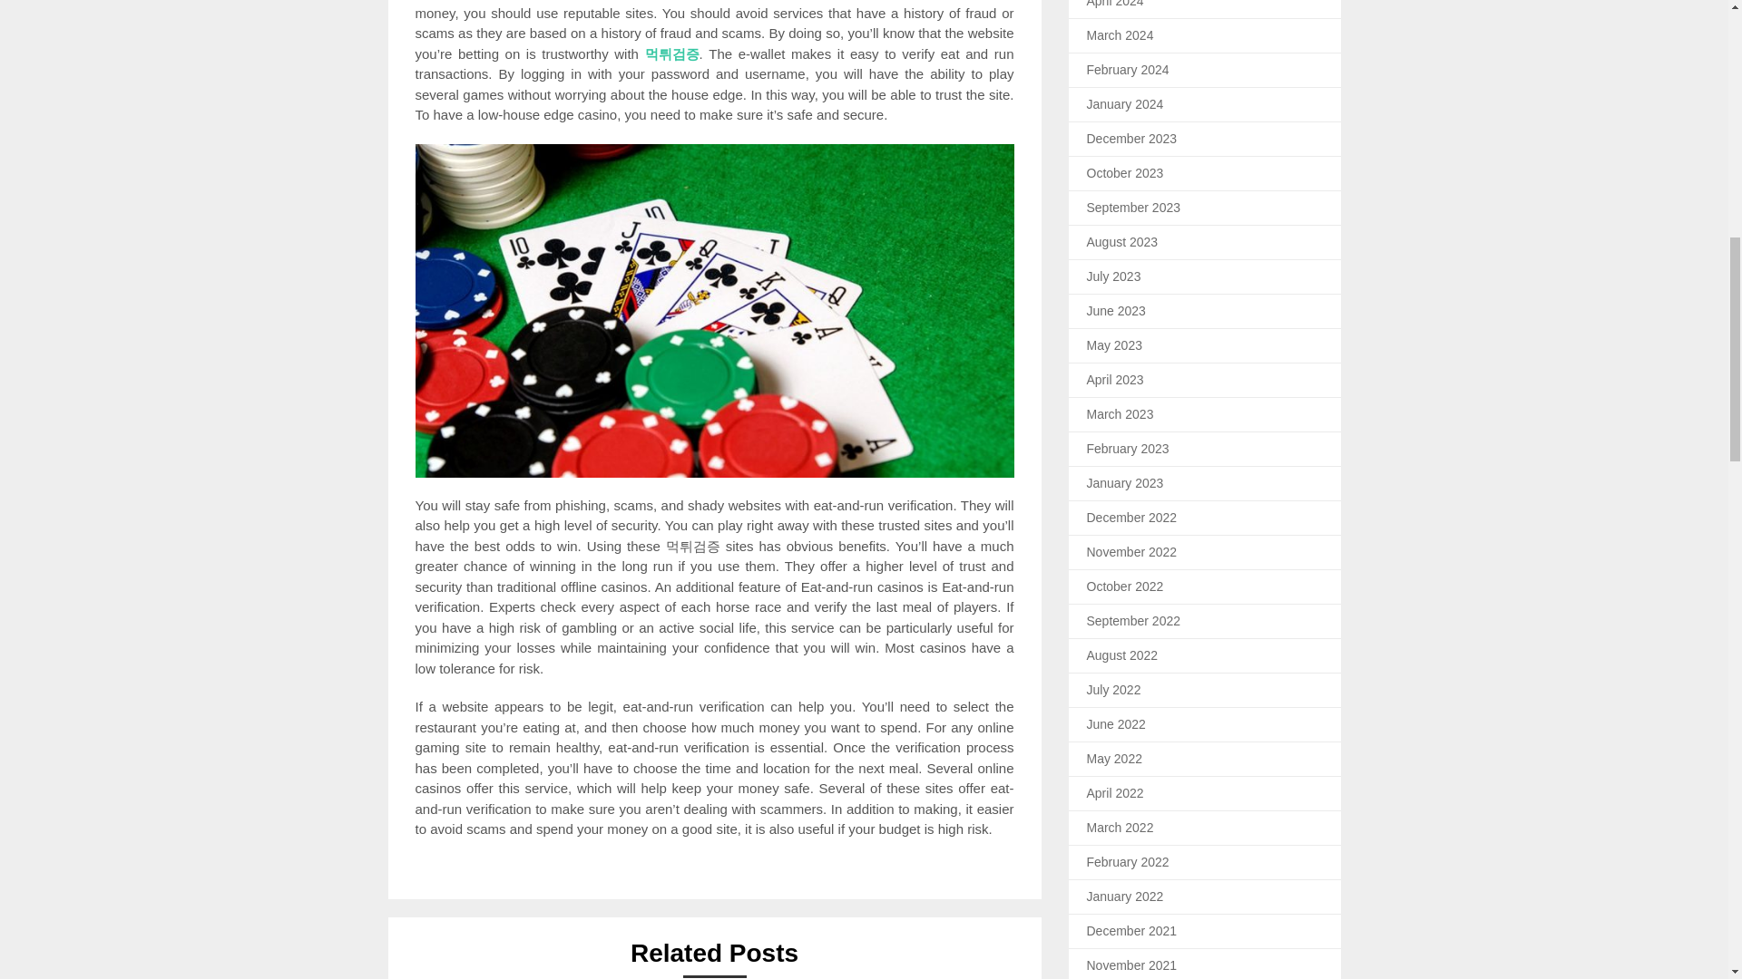 This screenshot has height=979, width=1742. I want to click on May 2023, so click(1114, 344).